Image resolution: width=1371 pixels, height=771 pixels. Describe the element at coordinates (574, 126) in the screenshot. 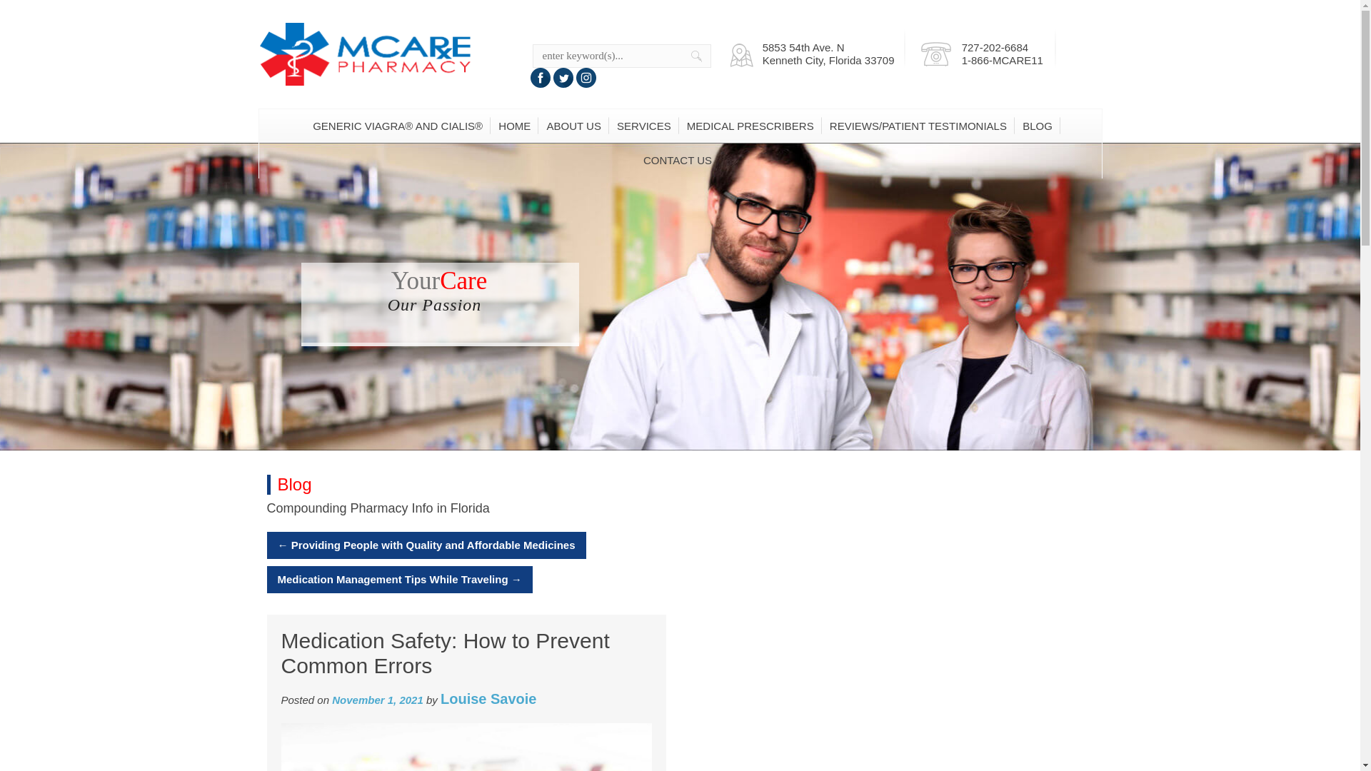

I see `ABOUT US` at that location.